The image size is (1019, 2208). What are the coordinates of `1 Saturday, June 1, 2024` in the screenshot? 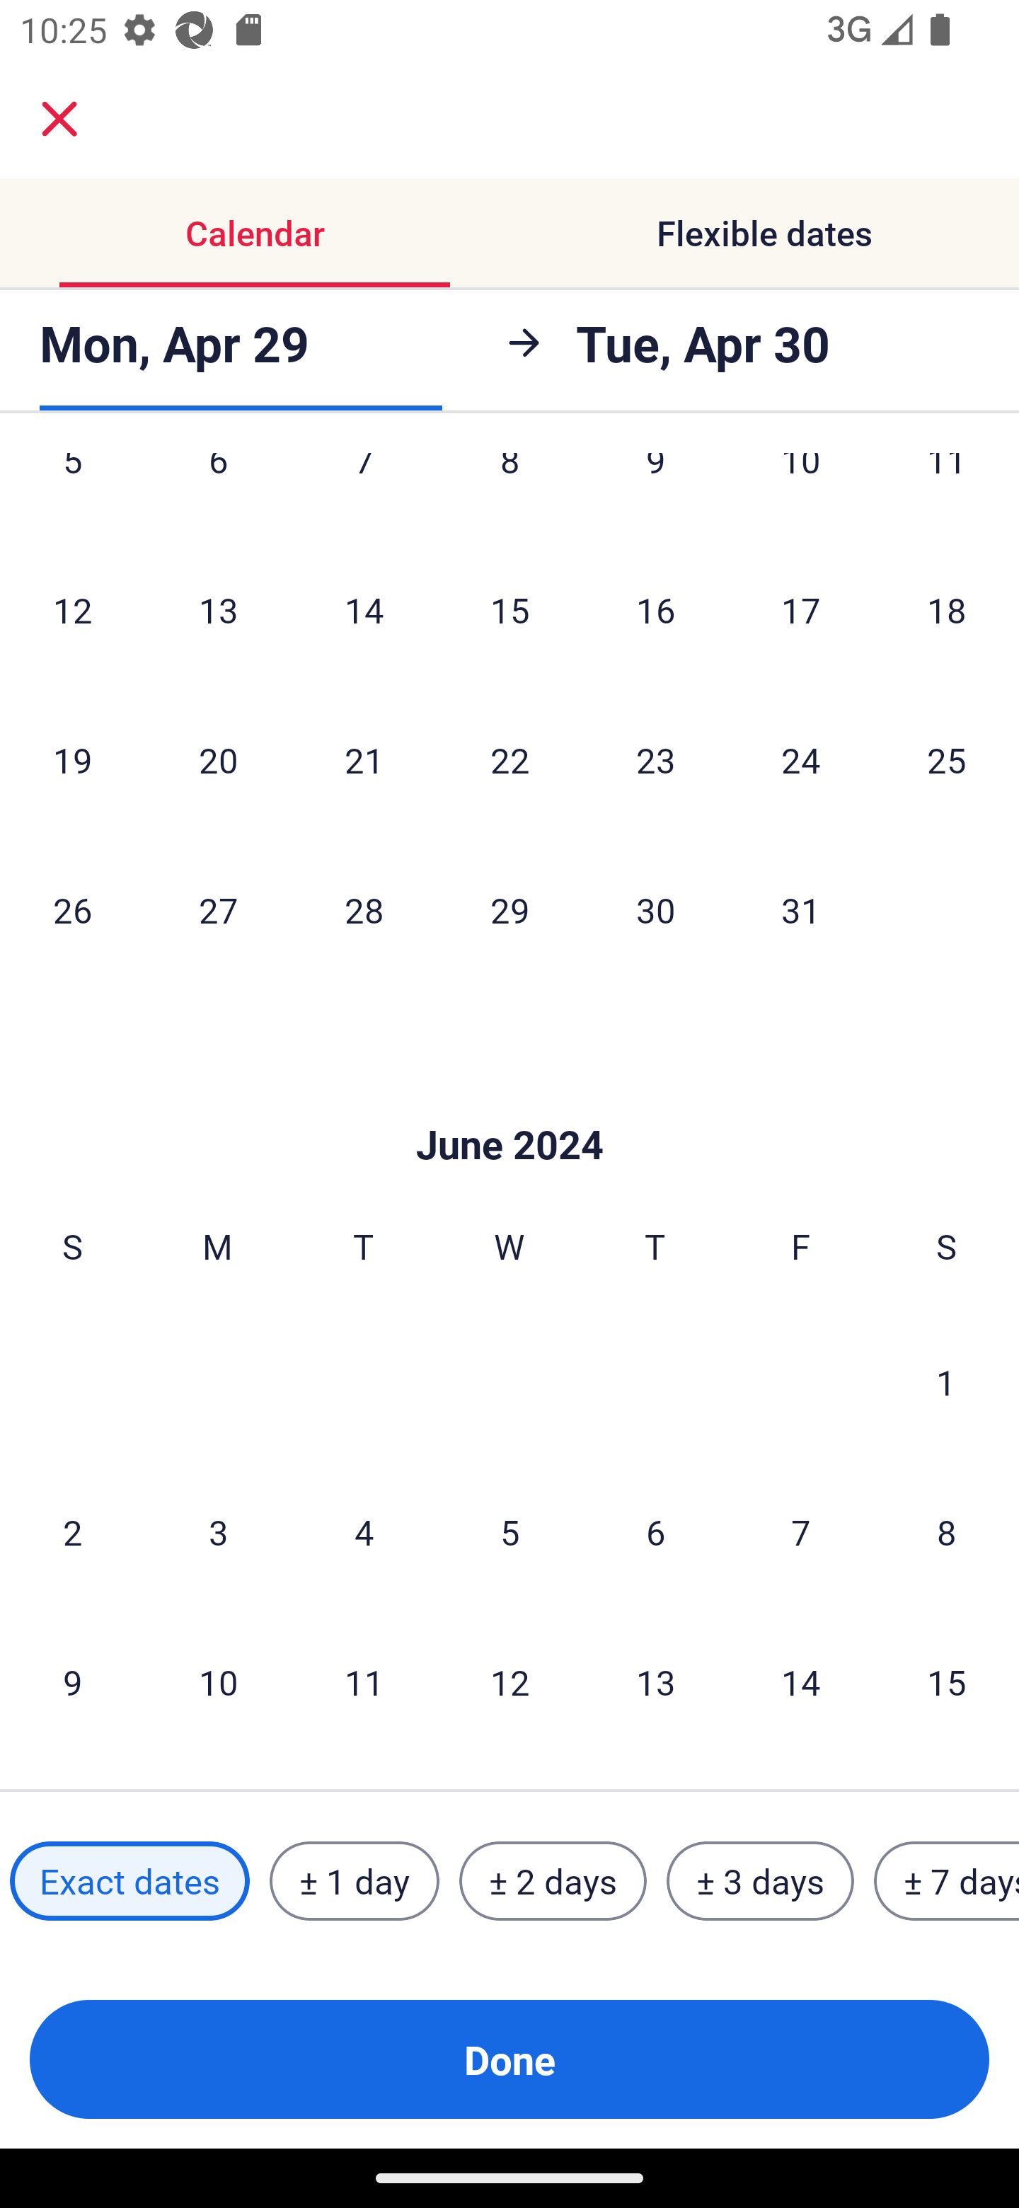 It's located at (946, 1382).